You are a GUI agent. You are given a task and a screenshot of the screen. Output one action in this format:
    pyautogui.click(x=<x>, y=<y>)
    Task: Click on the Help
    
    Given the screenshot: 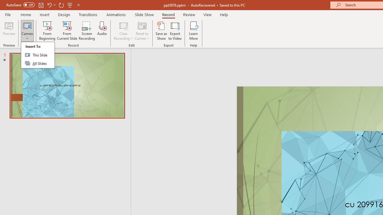 What is the action you would take?
    pyautogui.click(x=224, y=14)
    